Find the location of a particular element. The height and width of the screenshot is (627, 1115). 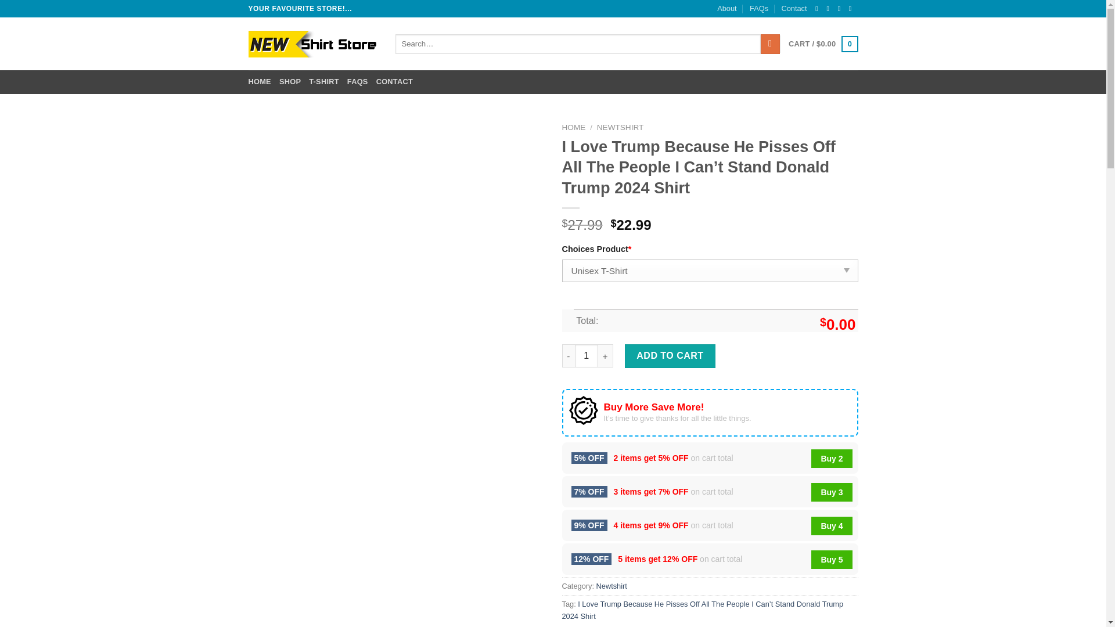

NEWSHIRTSTORE is located at coordinates (313, 44).